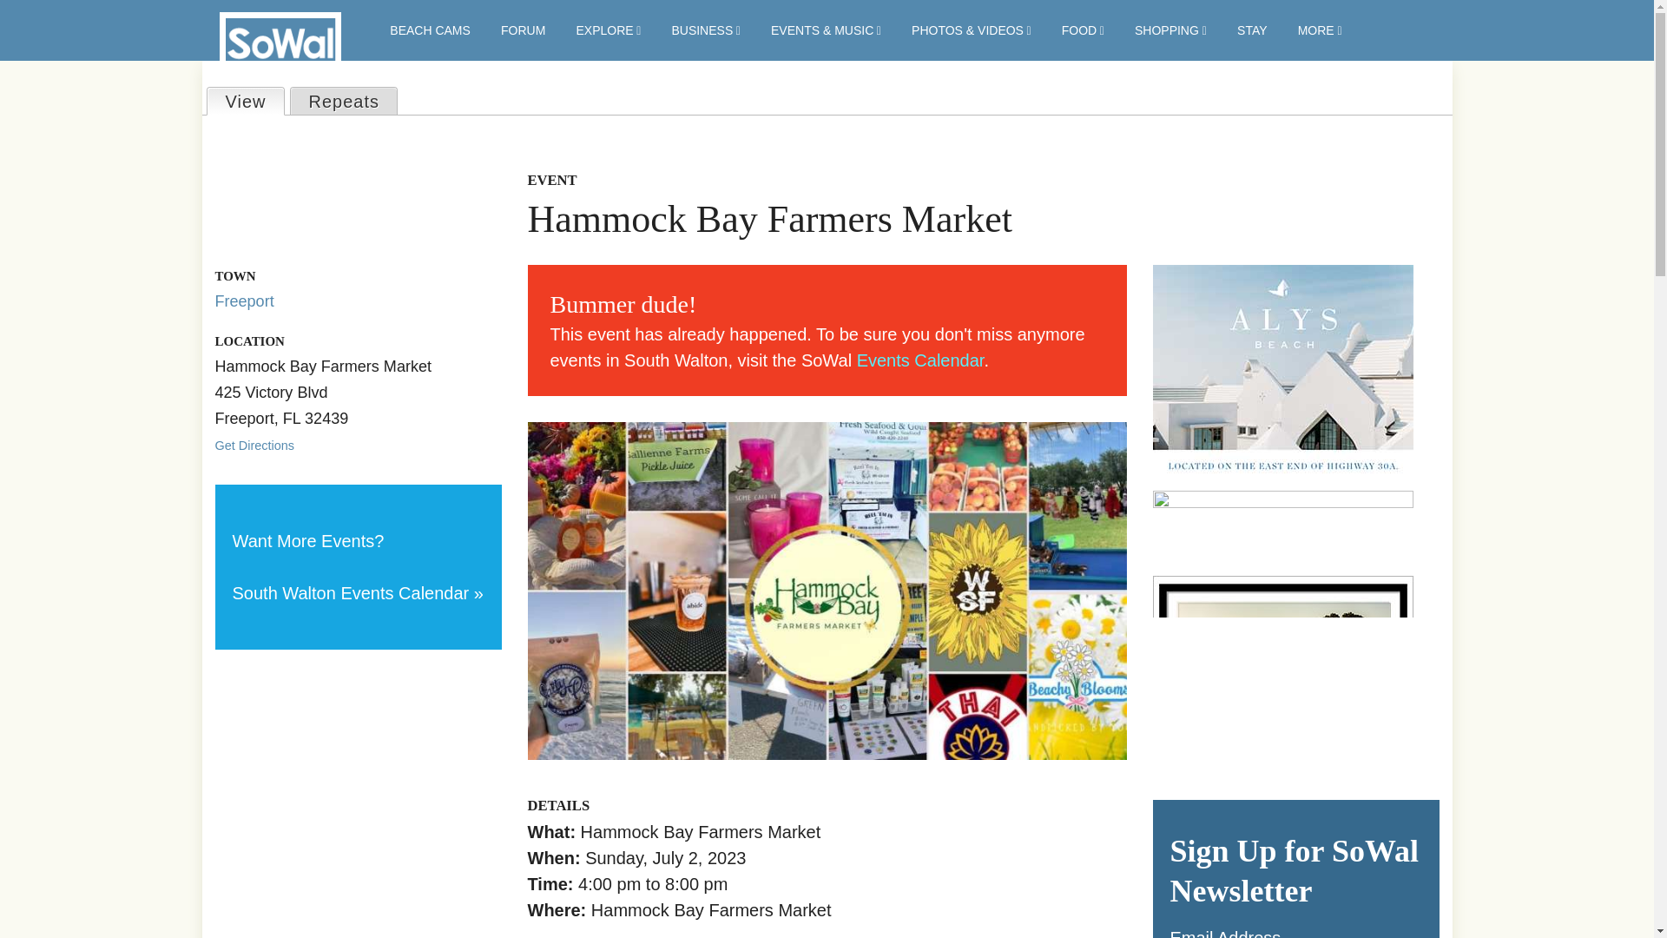  What do you see at coordinates (608, 31) in the screenshot?
I see `EXPLORE` at bounding box center [608, 31].